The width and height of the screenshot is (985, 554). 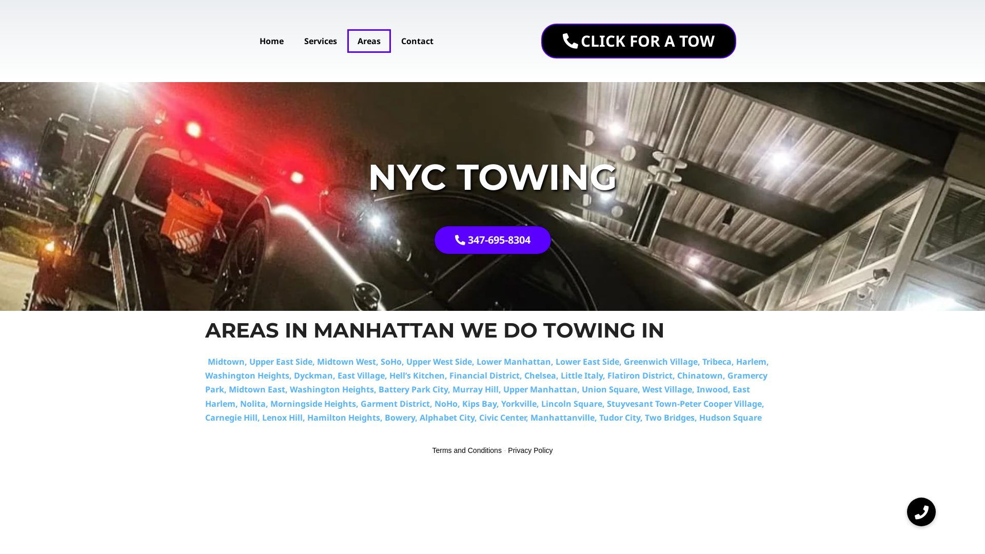 I want to click on Privacy Policy, so click(x=530, y=450).